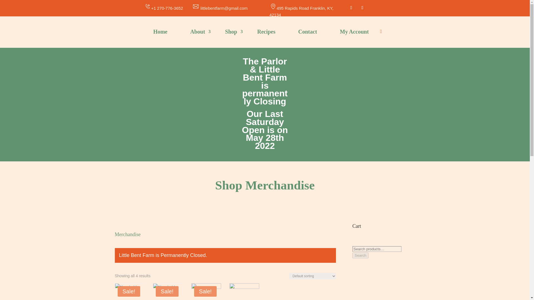  Describe the element at coordinates (164, 8) in the screenshot. I see `Call with Google Voice` at that location.